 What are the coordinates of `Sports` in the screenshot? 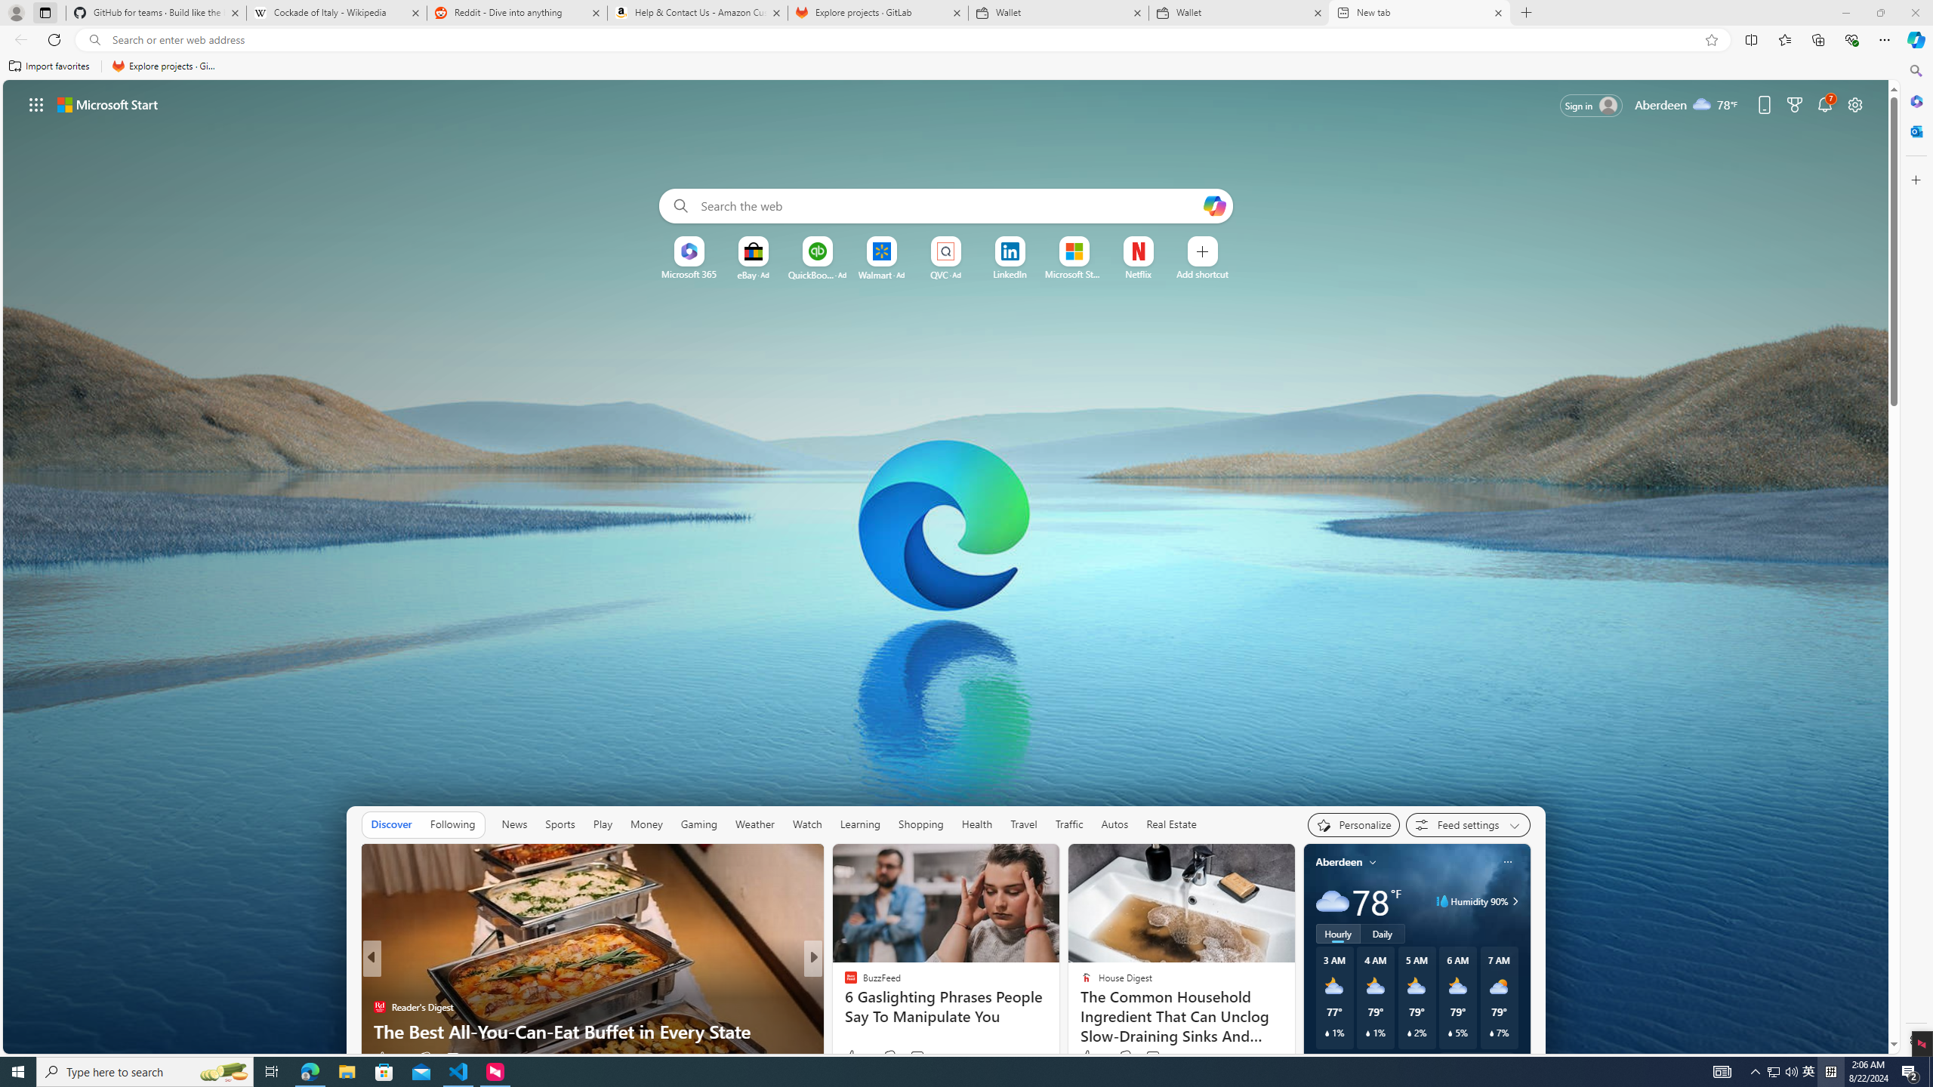 It's located at (560, 824).